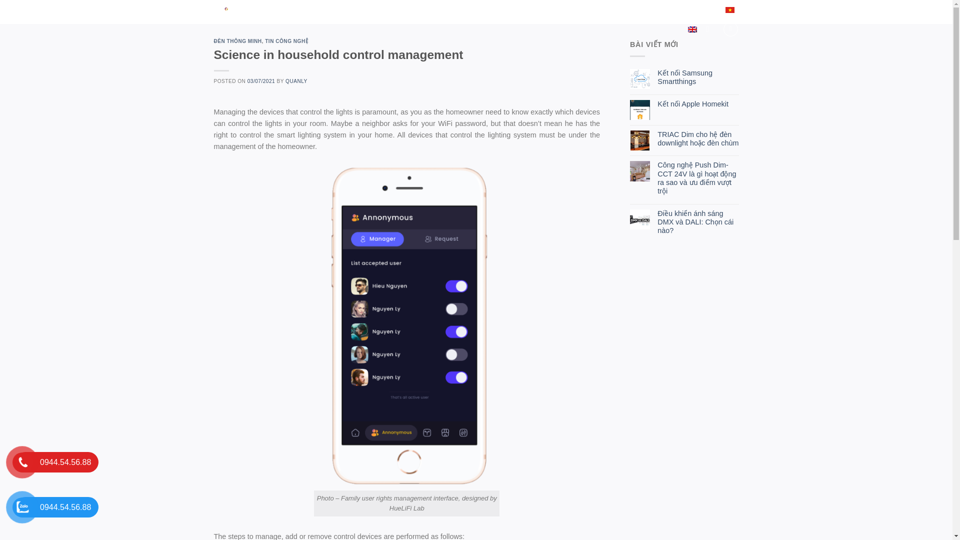 This screenshot has height=540, width=960. What do you see at coordinates (349, 9) in the screenshot?
I see `PRODUCTS- SOLUTIONS` at bounding box center [349, 9].